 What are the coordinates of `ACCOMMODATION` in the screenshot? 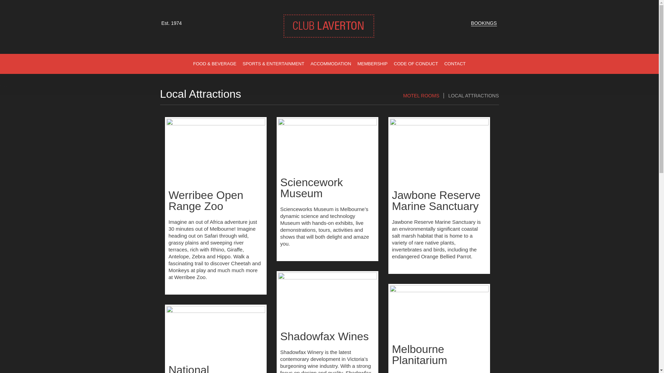 It's located at (331, 64).